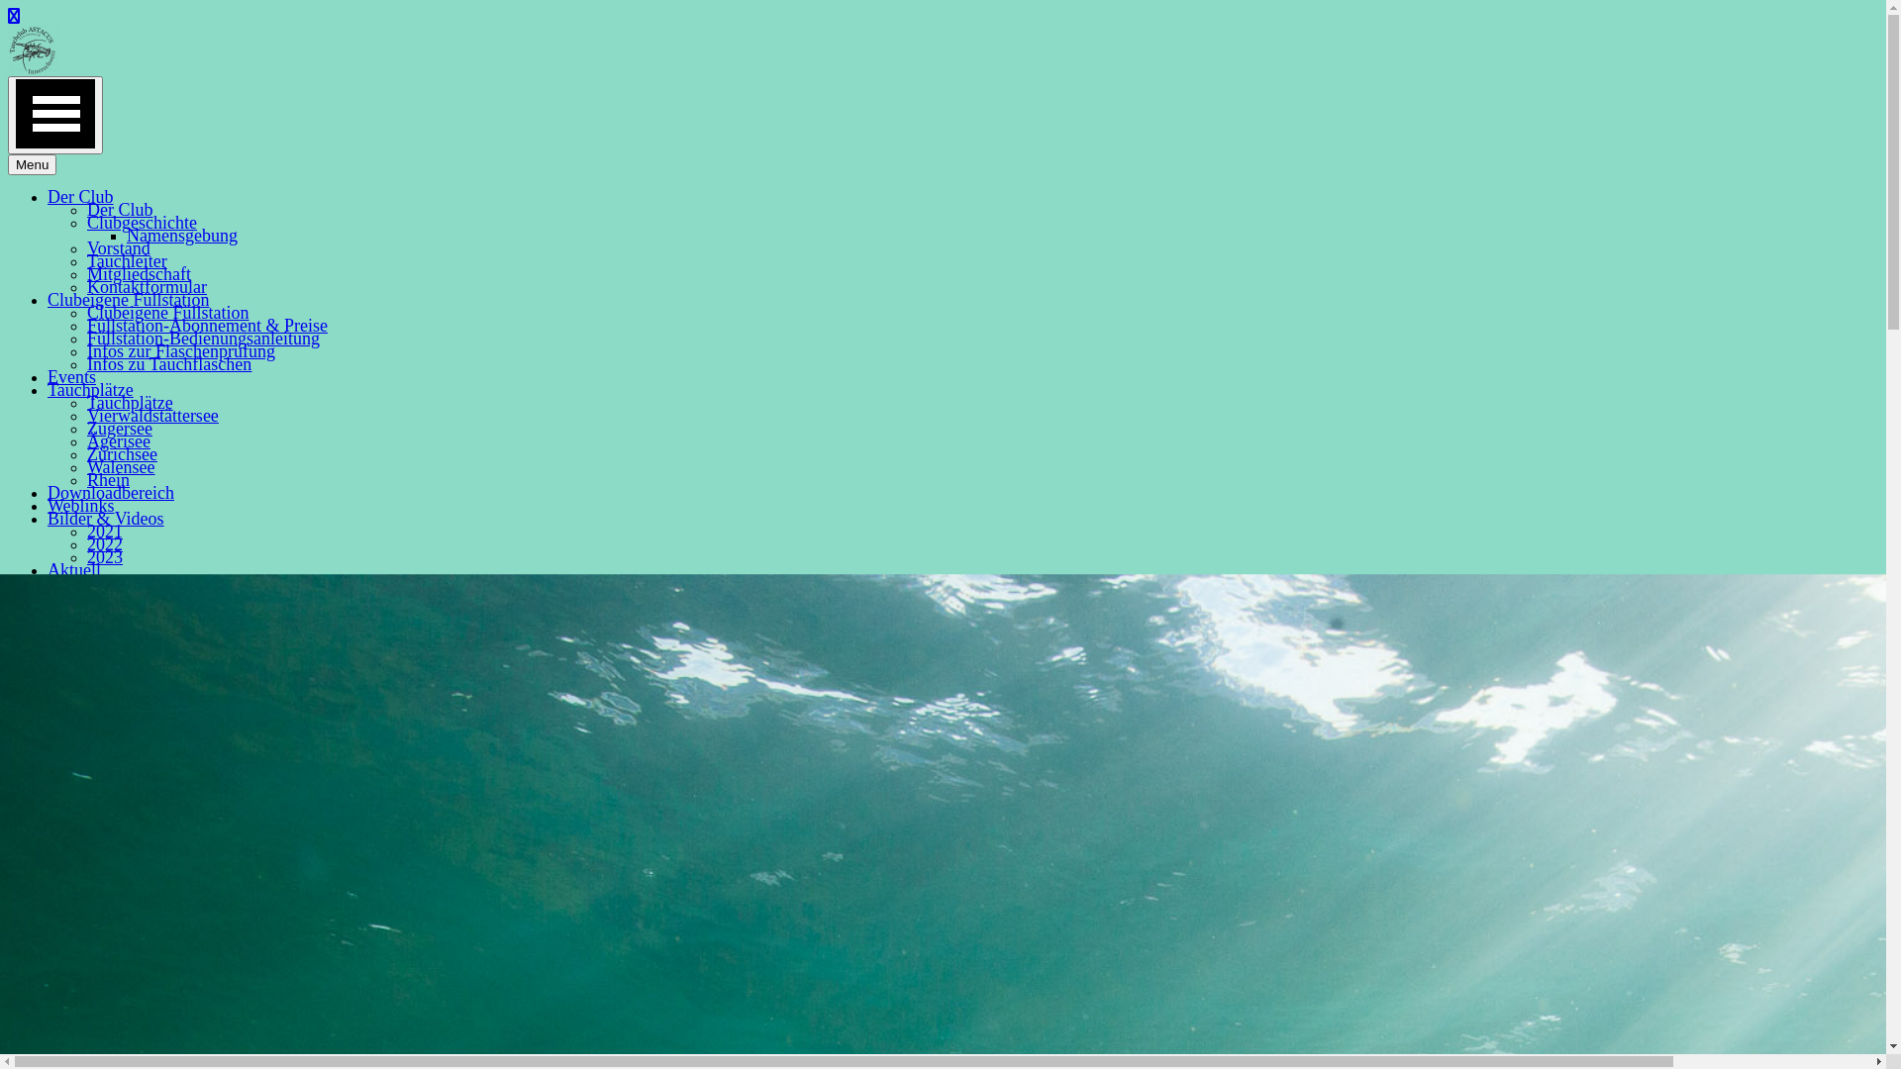 The height and width of the screenshot is (1069, 1901). Describe the element at coordinates (105, 544) in the screenshot. I see `2022` at that location.